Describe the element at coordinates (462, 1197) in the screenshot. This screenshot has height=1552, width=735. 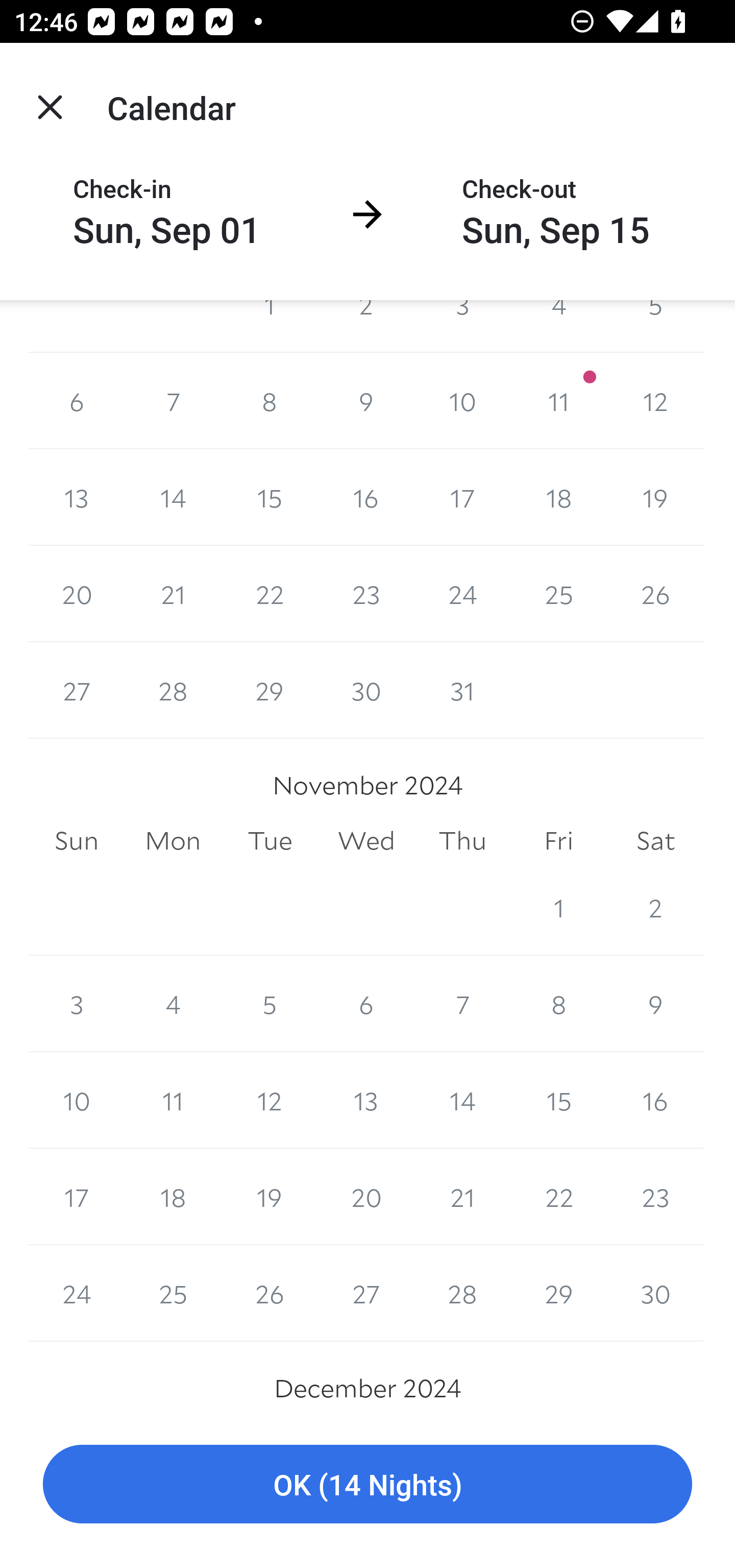
I see `21 21 November 2024` at that location.